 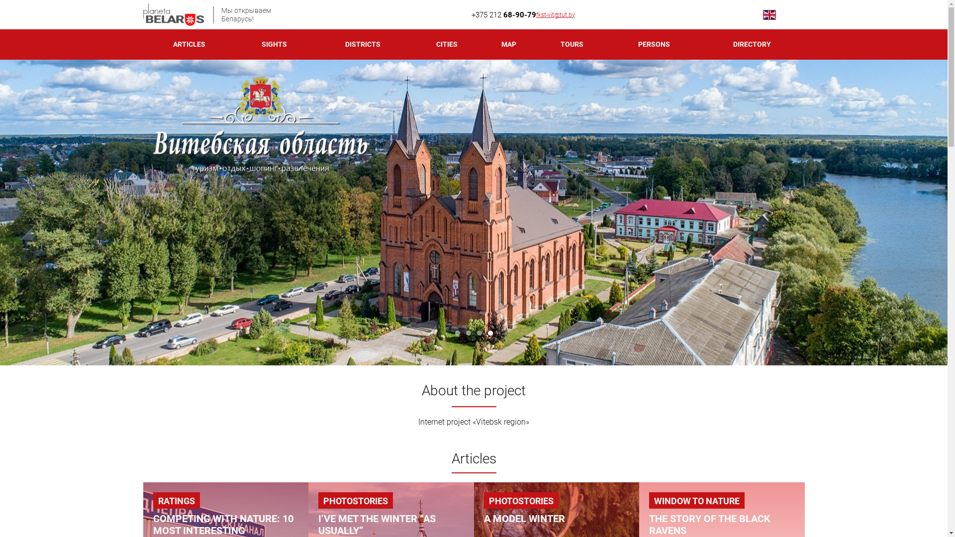 What do you see at coordinates (572, 45) in the screenshot?
I see `TOURS` at bounding box center [572, 45].